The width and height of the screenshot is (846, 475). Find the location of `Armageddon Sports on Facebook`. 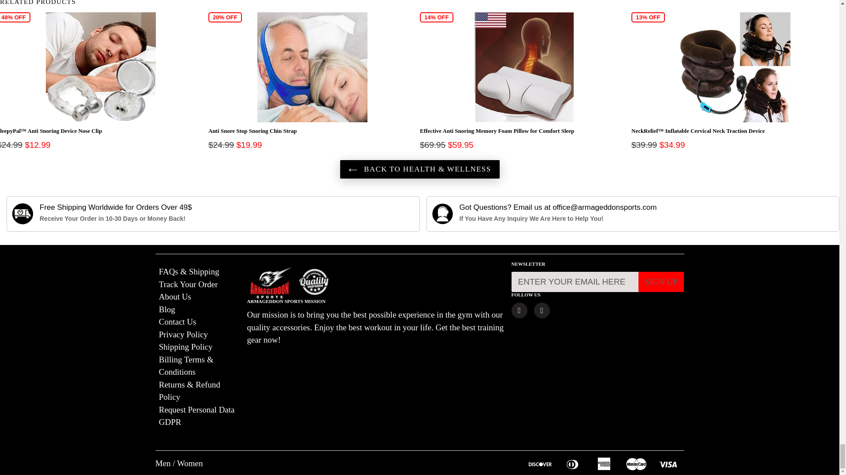

Armageddon Sports on Facebook is located at coordinates (519, 310).